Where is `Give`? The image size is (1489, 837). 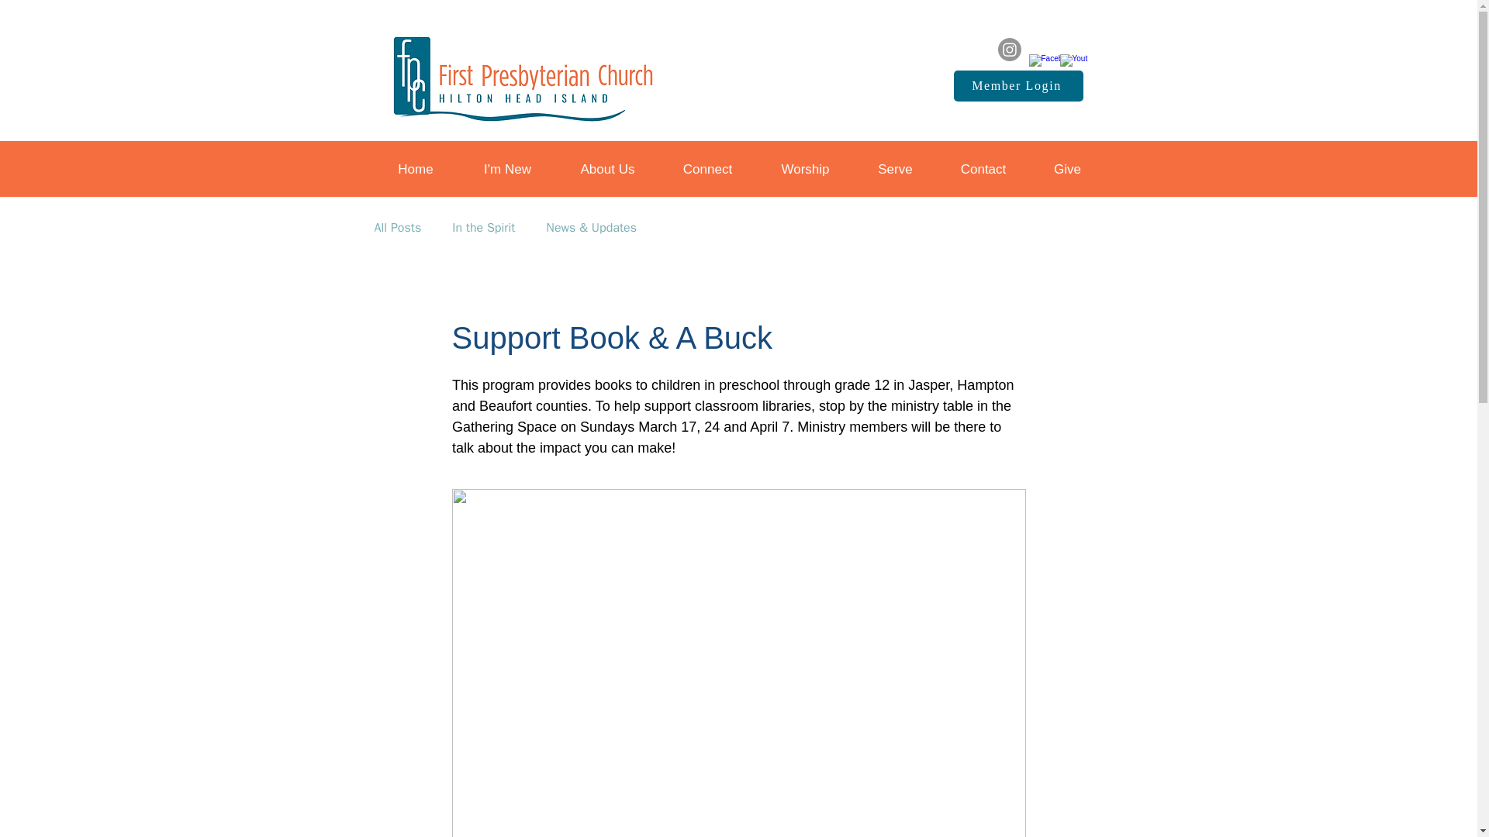 Give is located at coordinates (1067, 170).